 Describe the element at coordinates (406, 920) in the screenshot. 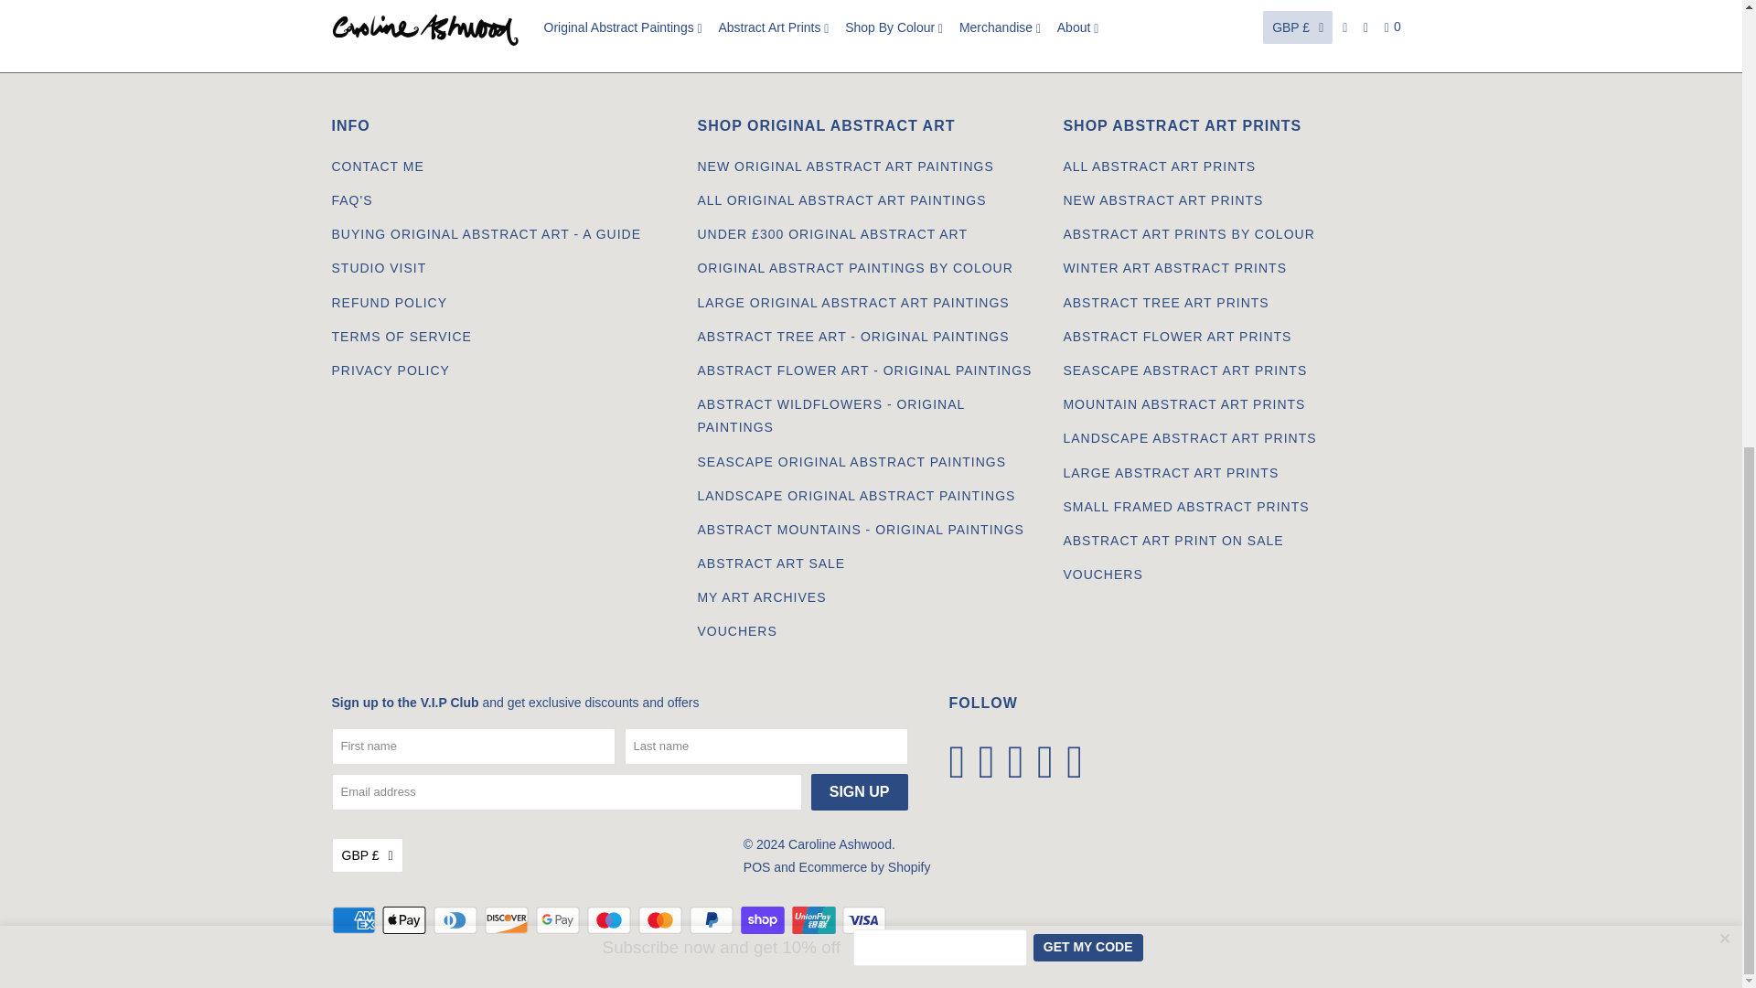

I see `Apple Pay` at that location.